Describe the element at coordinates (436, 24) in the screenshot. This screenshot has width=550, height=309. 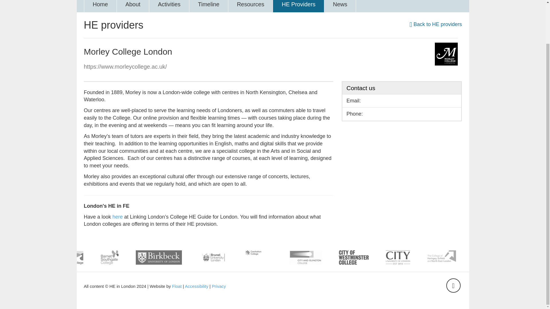
I see `Back to HE providers` at that location.